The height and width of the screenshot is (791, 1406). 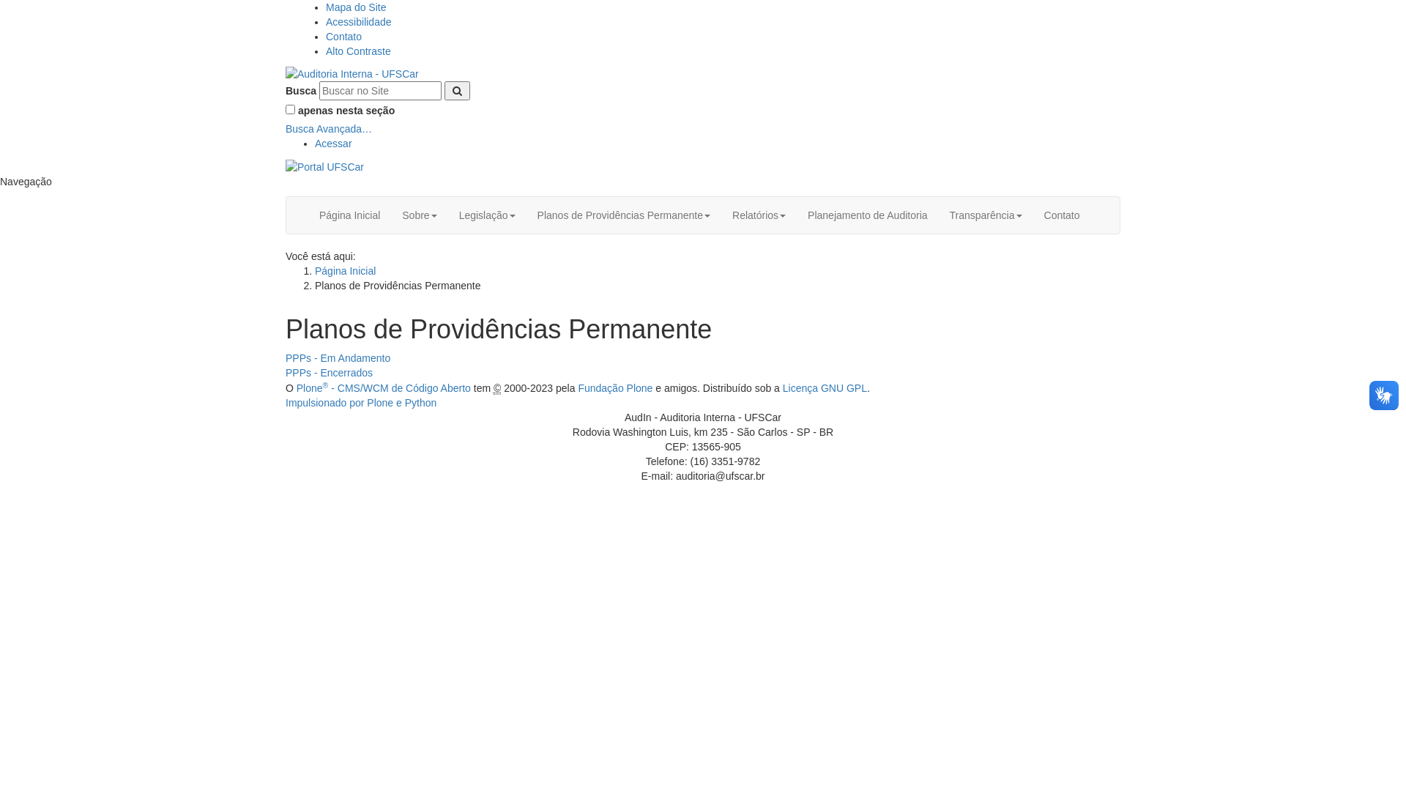 I want to click on Acessar, so click(x=334, y=144).